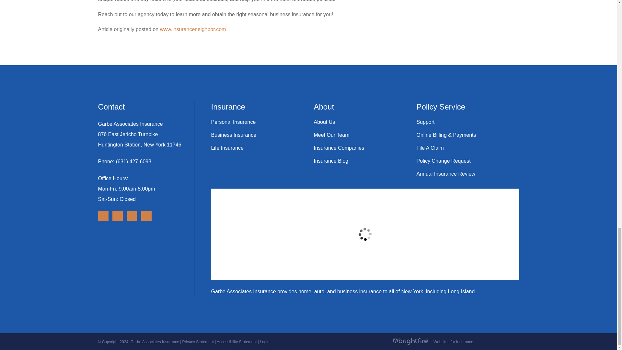  Describe the element at coordinates (129, 259) in the screenshot. I see `Big I 2023` at that location.